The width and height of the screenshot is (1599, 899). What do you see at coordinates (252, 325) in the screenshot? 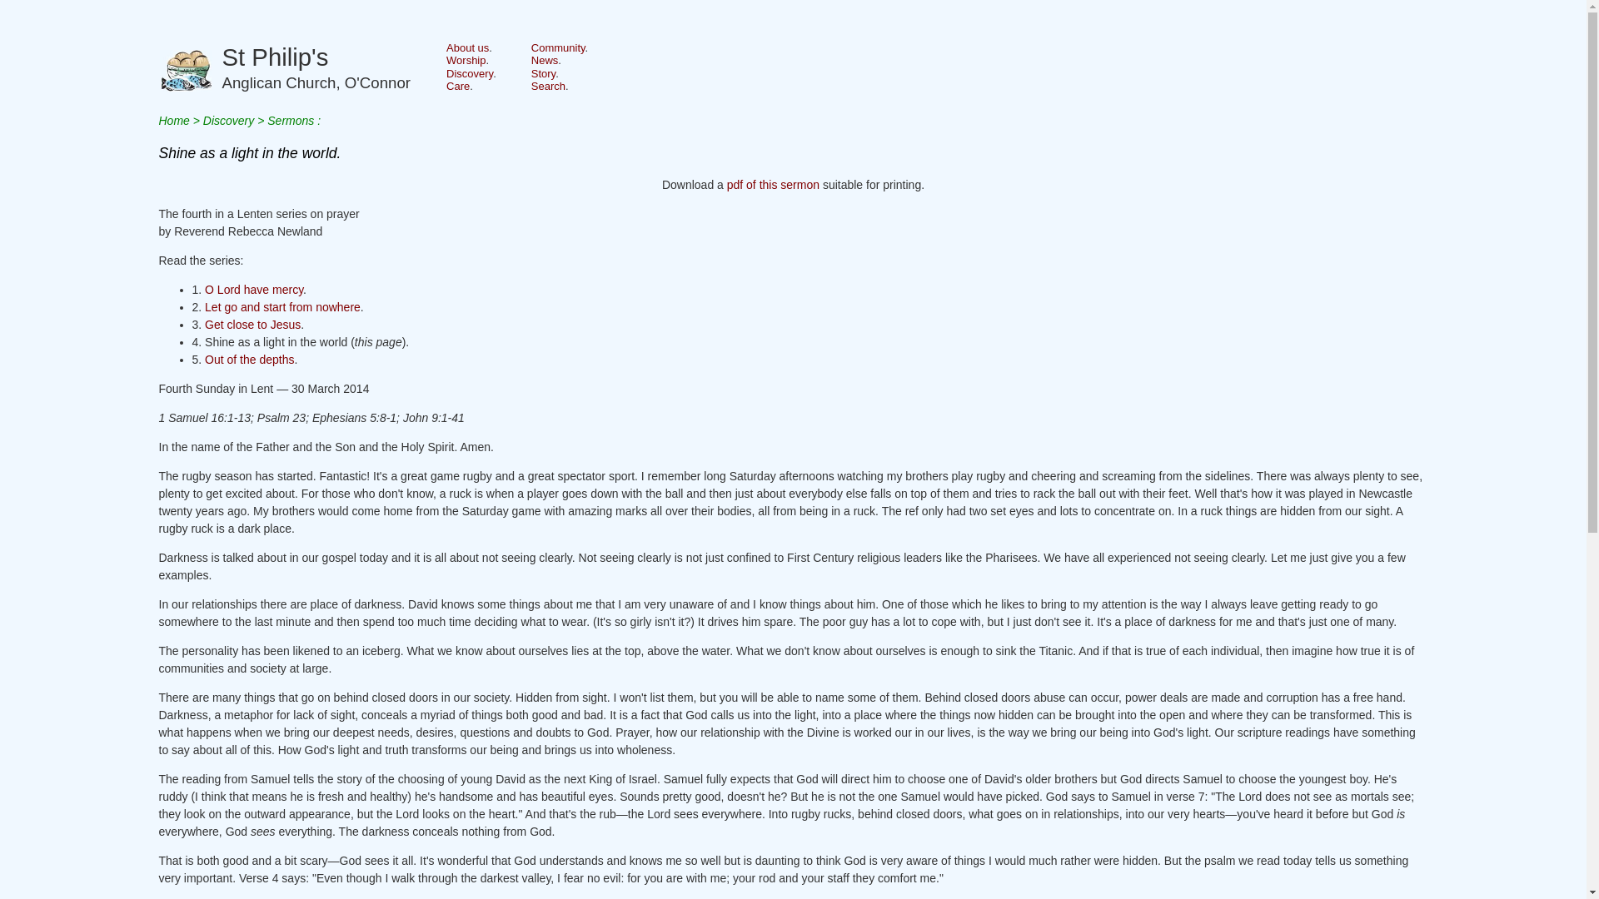
I see `Get close to Jesus` at bounding box center [252, 325].